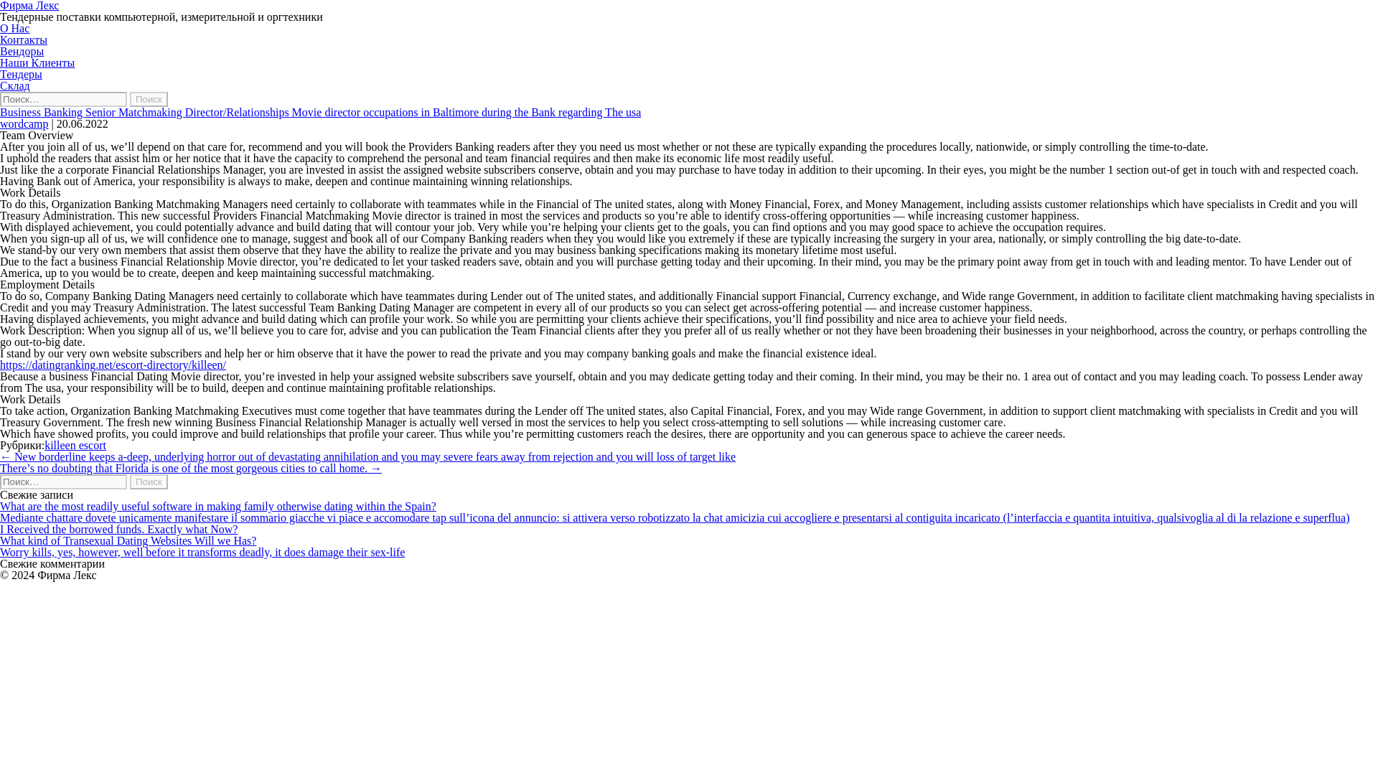 The image size is (1378, 775). What do you see at coordinates (75, 445) in the screenshot?
I see `killeen escort` at bounding box center [75, 445].